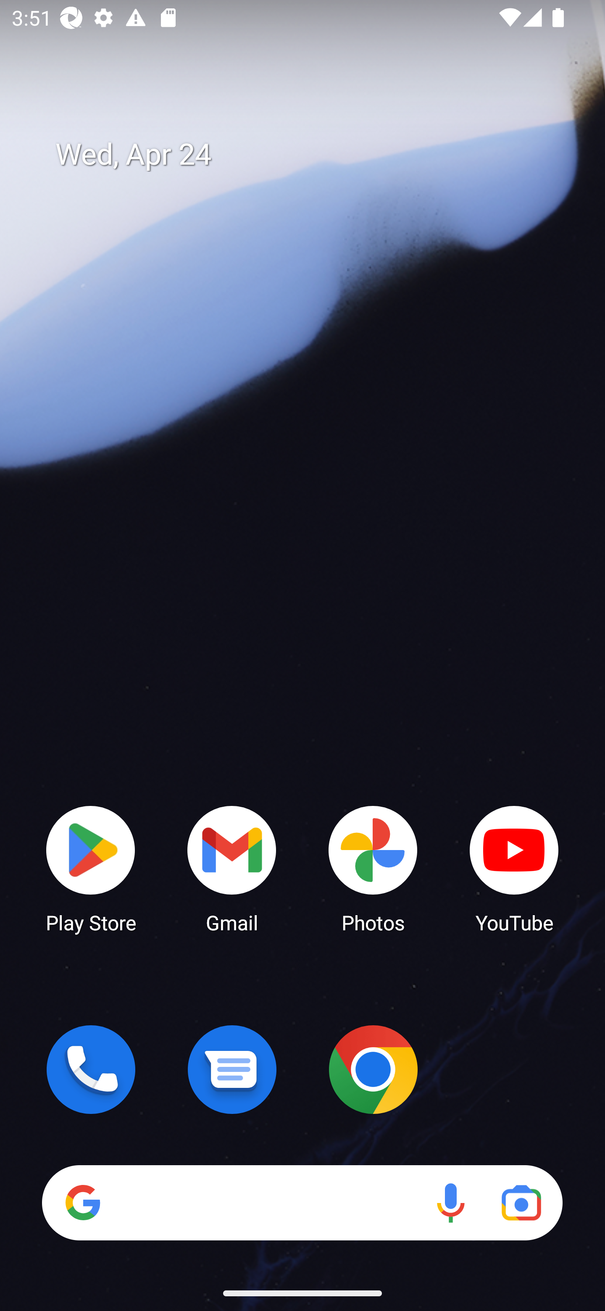 The image size is (605, 1311). What do you see at coordinates (373, 1069) in the screenshot?
I see `Chrome` at bounding box center [373, 1069].